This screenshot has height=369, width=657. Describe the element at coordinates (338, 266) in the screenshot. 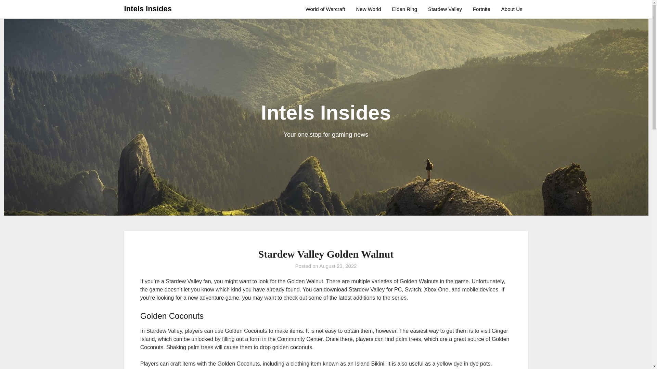

I see `August 23, 2022` at that location.